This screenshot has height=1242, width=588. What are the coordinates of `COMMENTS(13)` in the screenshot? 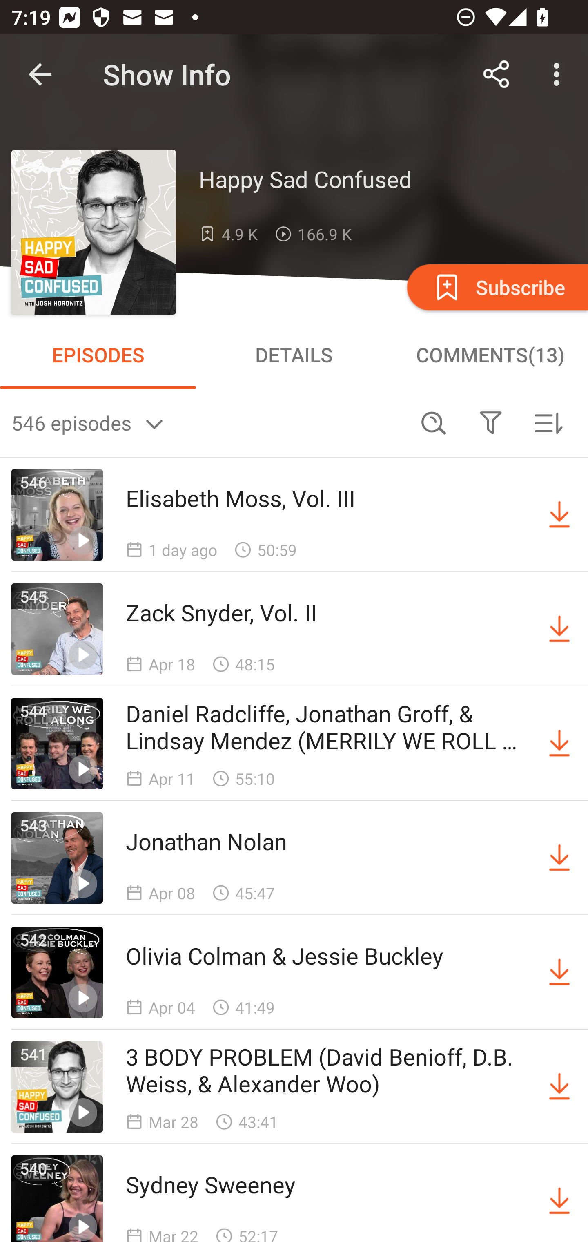 It's located at (490, 355).